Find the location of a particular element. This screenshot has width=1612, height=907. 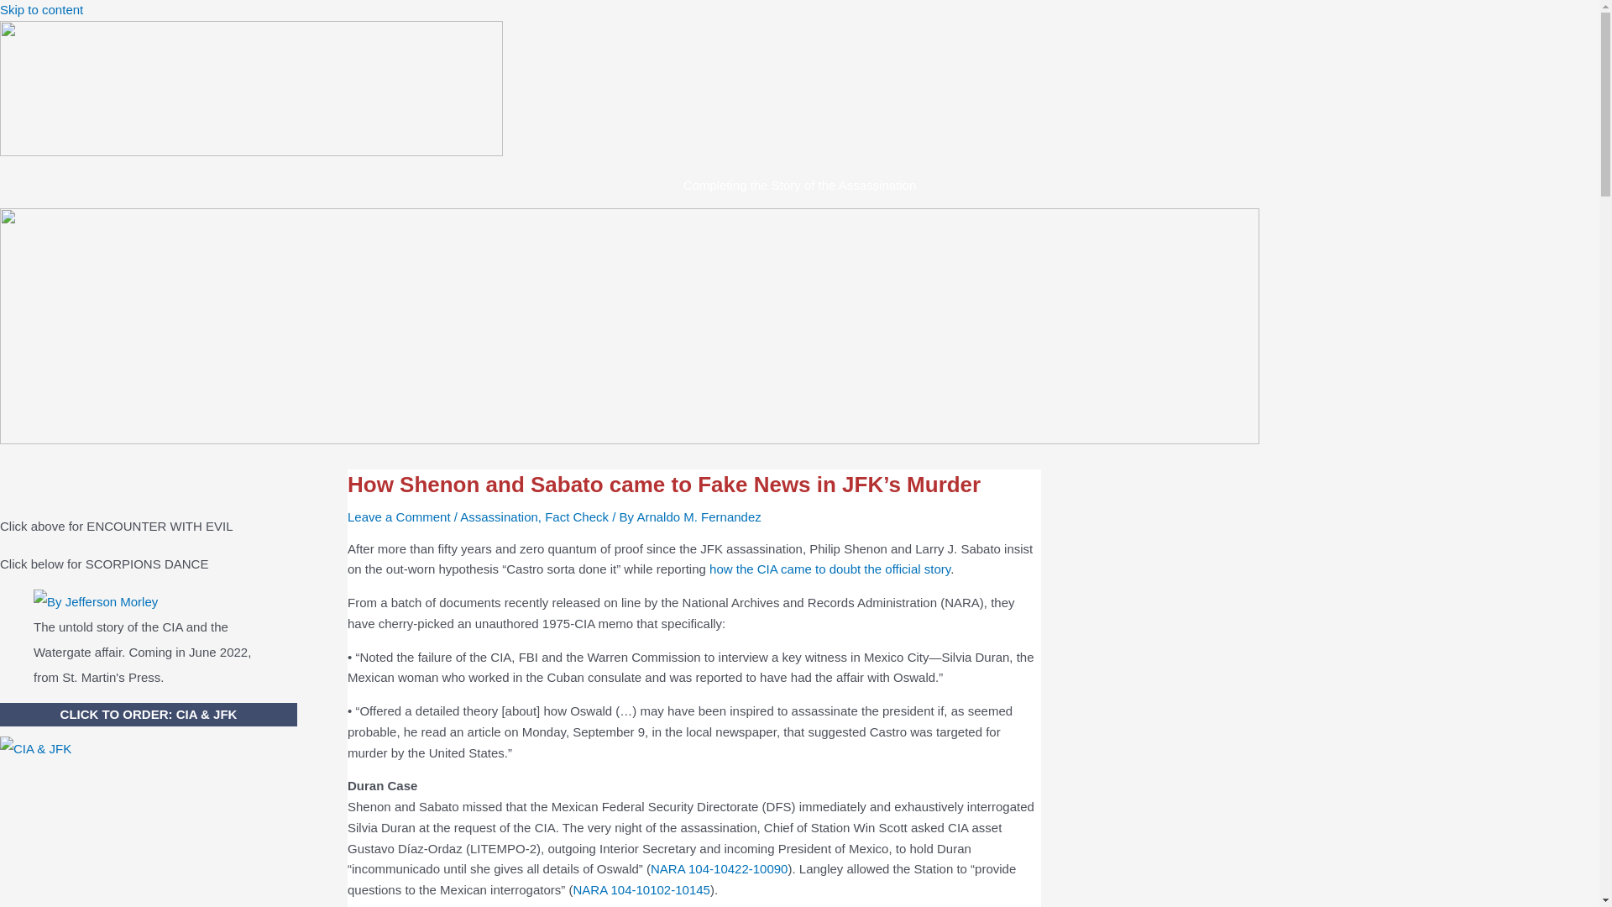

NARA 104-10422-10090 is located at coordinates (719, 868).